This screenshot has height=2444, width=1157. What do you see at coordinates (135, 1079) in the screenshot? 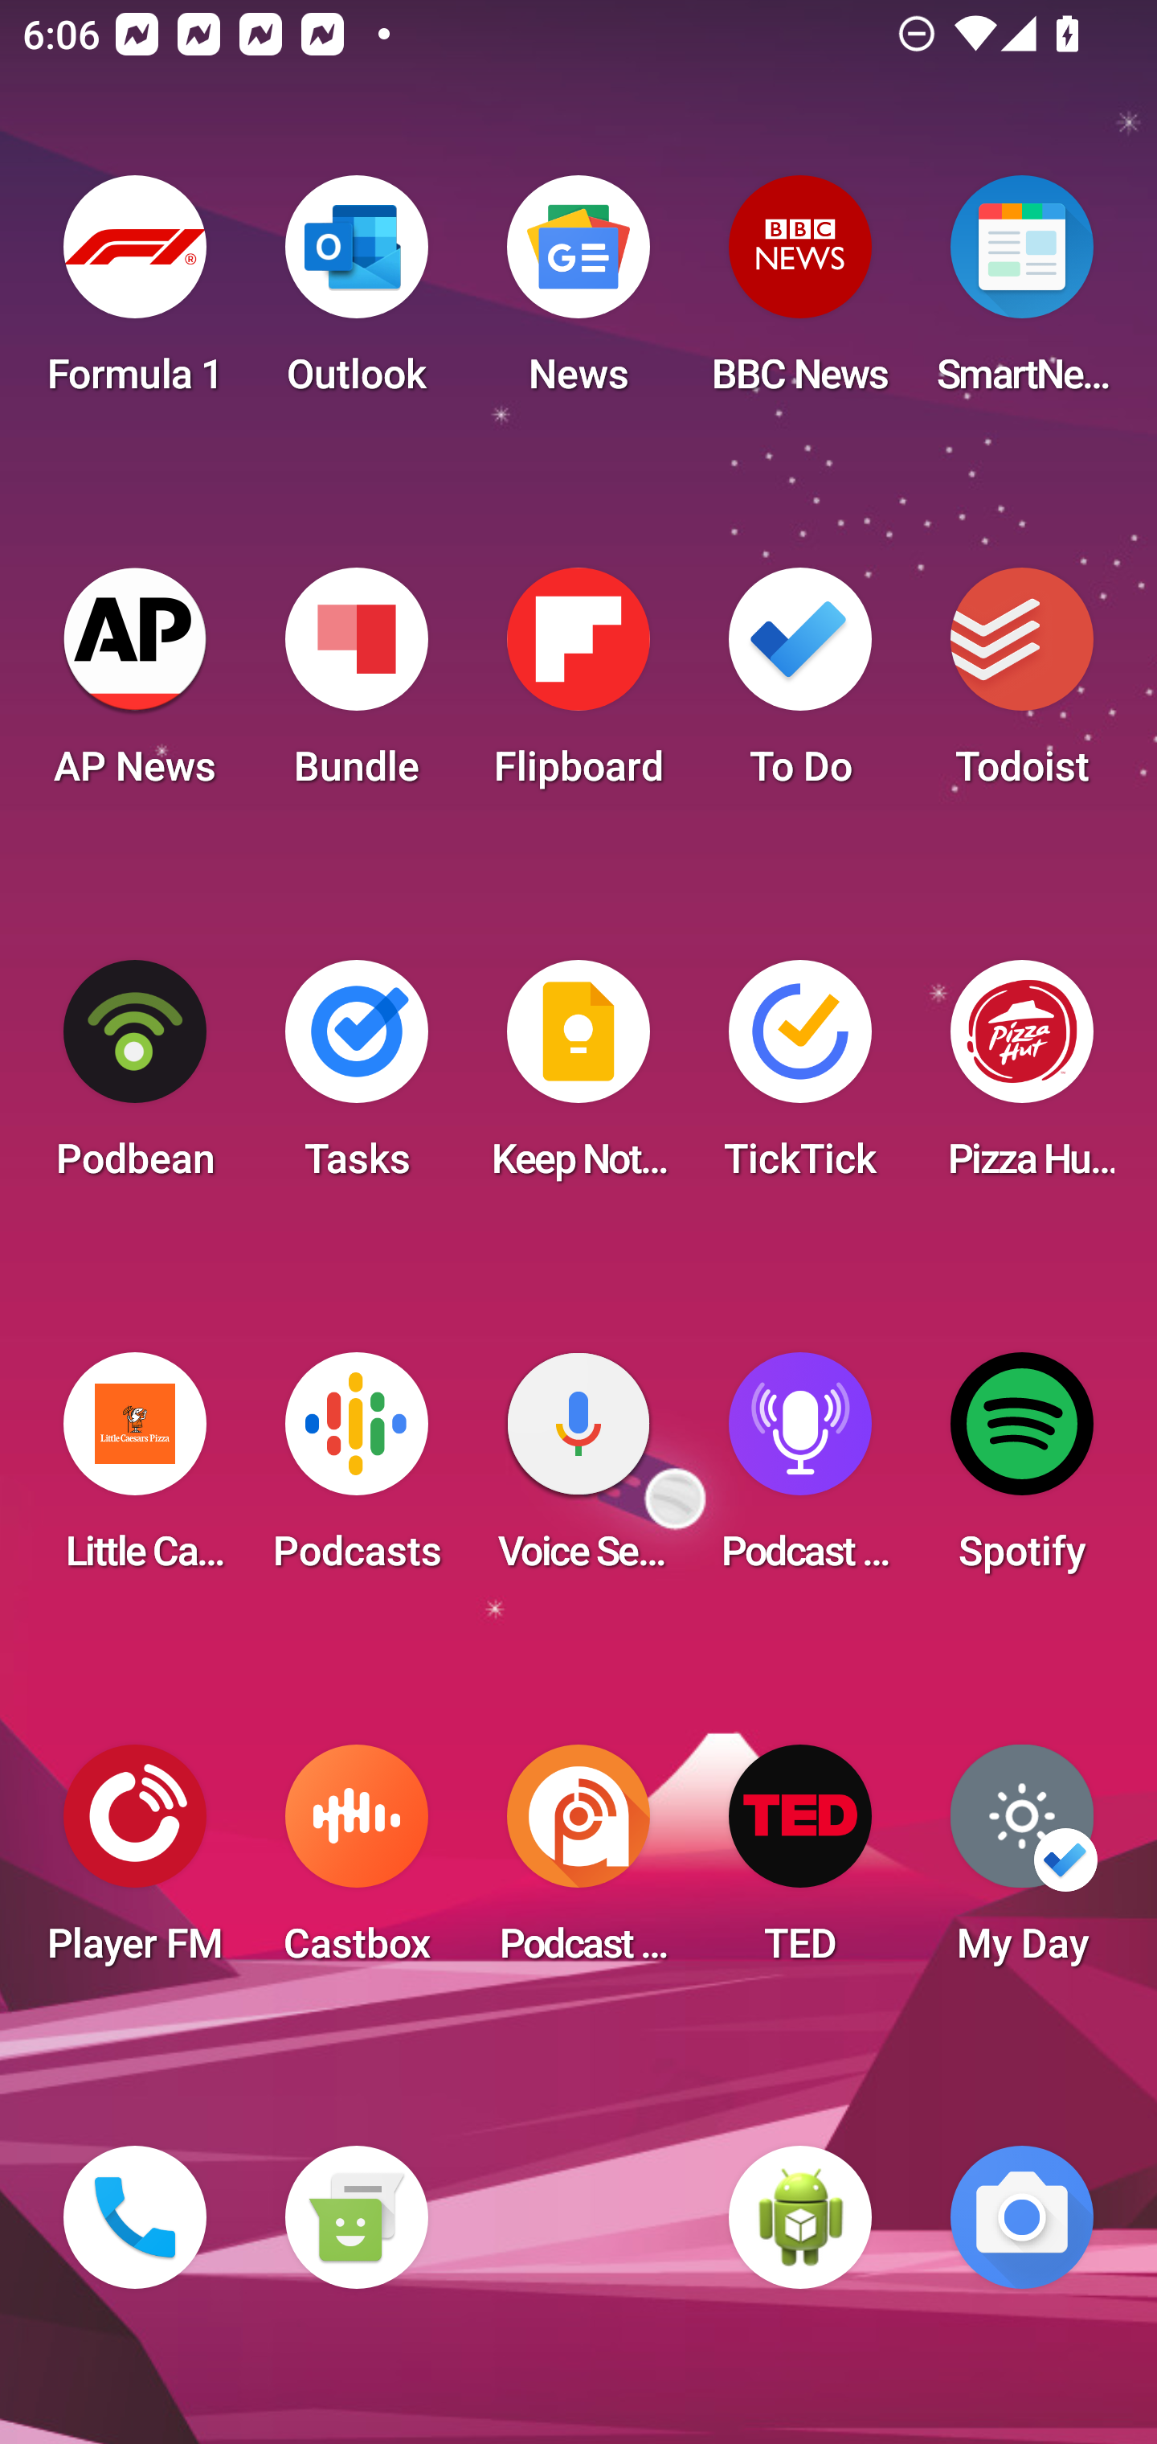
I see `Podbean` at bounding box center [135, 1079].